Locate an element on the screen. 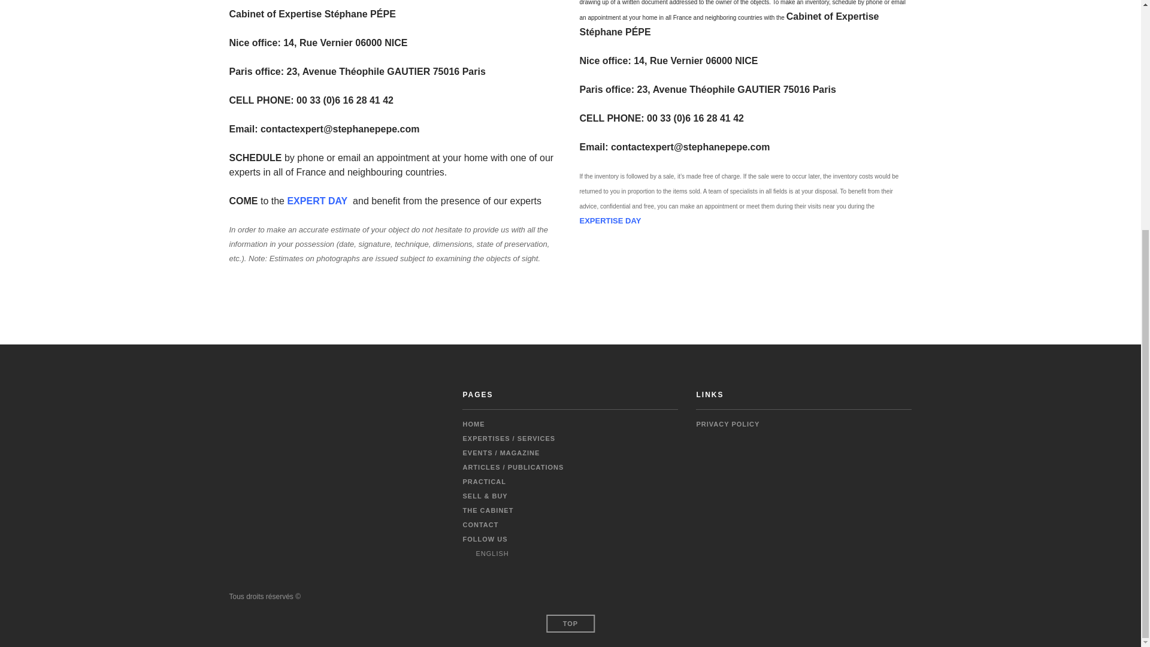 Image resolution: width=1150 pixels, height=647 pixels. PRACTICAL is located at coordinates (484, 482).